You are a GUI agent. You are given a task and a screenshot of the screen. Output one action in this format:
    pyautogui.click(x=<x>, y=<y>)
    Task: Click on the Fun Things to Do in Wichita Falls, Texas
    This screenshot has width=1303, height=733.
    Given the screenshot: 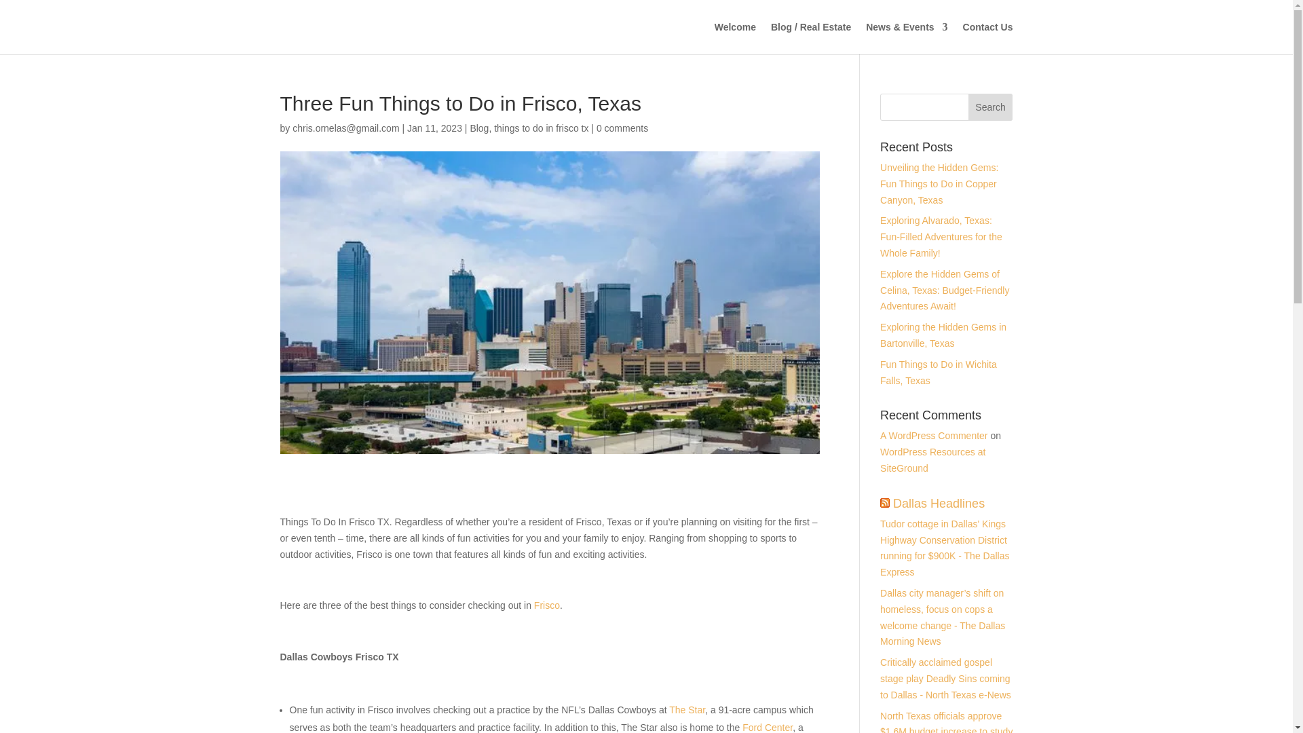 What is the action you would take?
    pyautogui.click(x=938, y=373)
    